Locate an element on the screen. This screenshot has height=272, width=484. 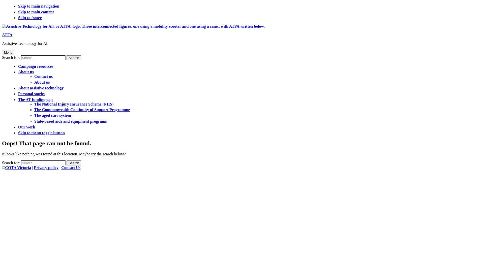
The Commonwealth Continuity of Support Programme is located at coordinates (82, 110).